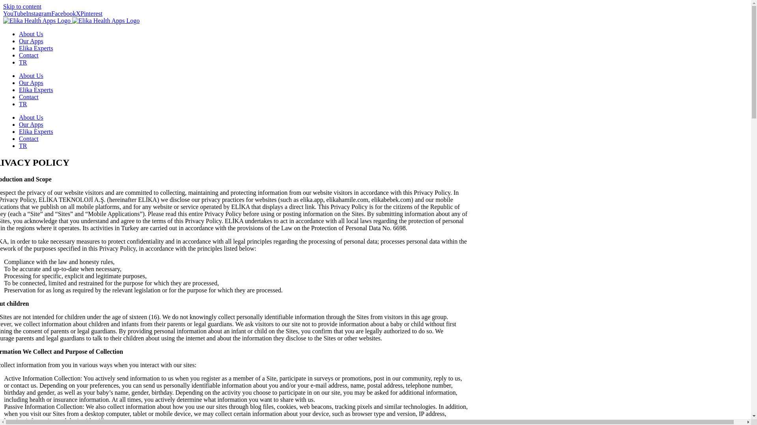 The image size is (757, 425). What do you see at coordinates (31, 76) in the screenshot?
I see `About Us` at bounding box center [31, 76].